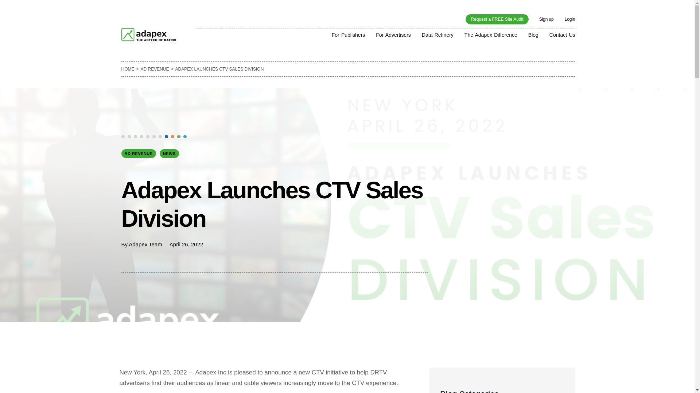 The image size is (700, 393). I want to click on HOME, so click(128, 69).